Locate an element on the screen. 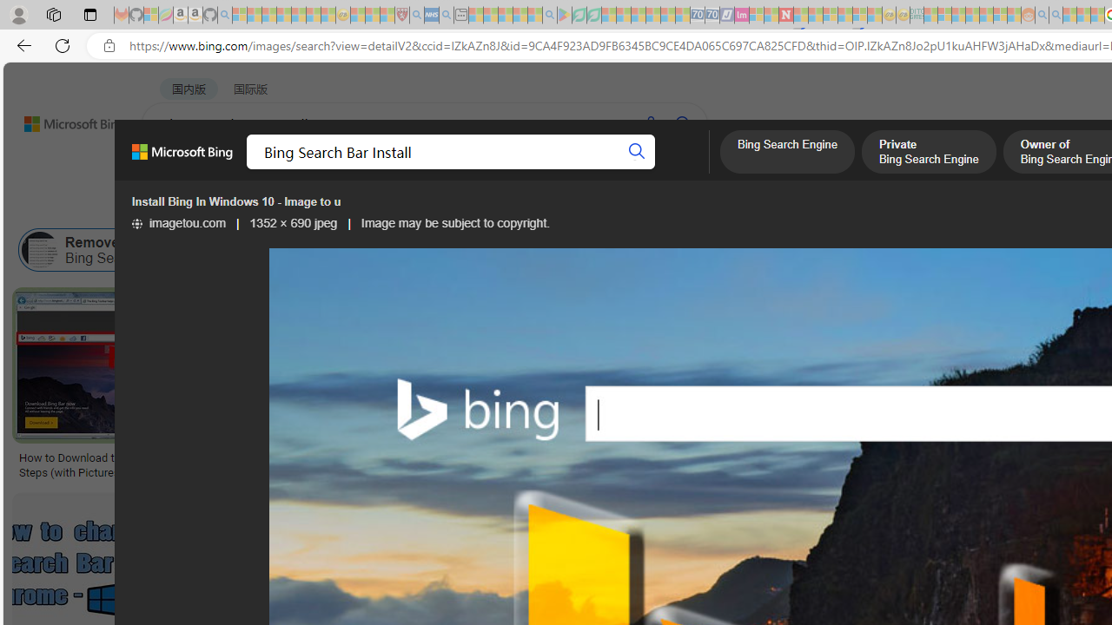  Kinda Frugal - MSN - Sleeping is located at coordinates (986, 16).